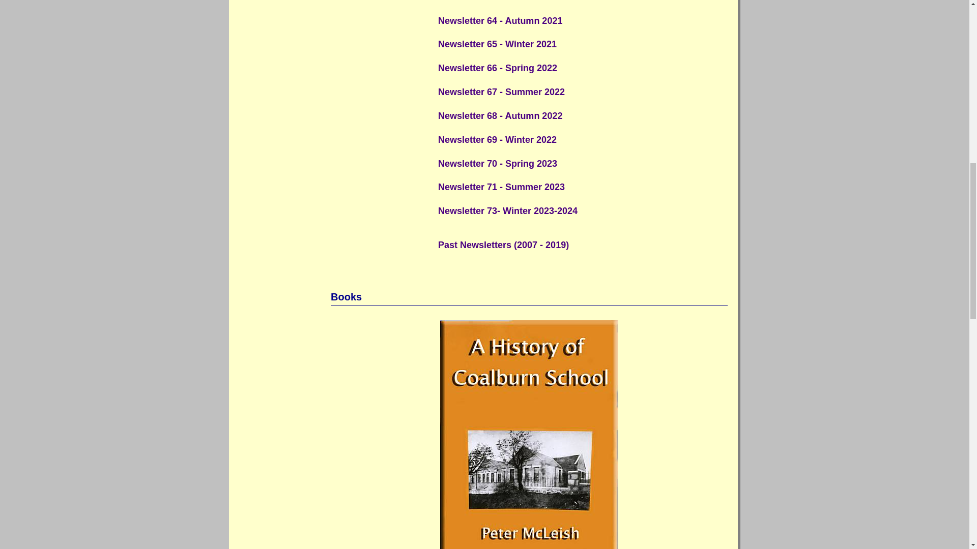 The width and height of the screenshot is (977, 549). I want to click on Newsletter 64 - Autumn 2021, so click(554, 20).